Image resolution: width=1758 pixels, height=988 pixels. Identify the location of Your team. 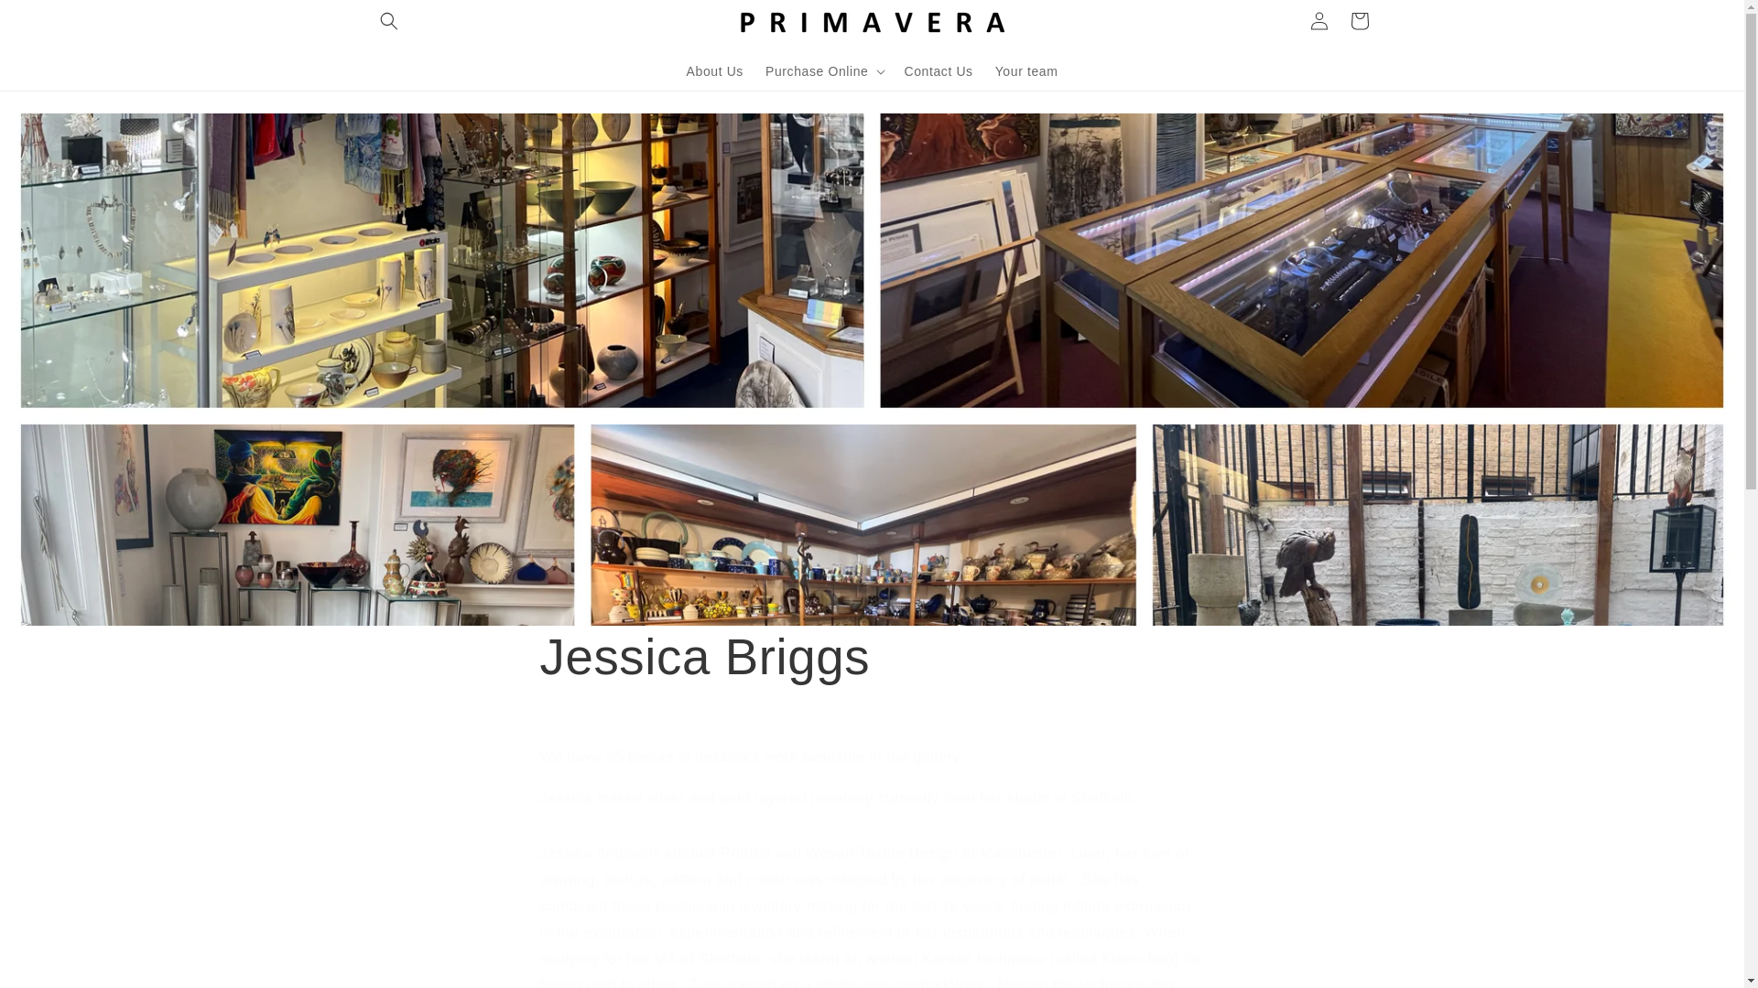
(1026, 70).